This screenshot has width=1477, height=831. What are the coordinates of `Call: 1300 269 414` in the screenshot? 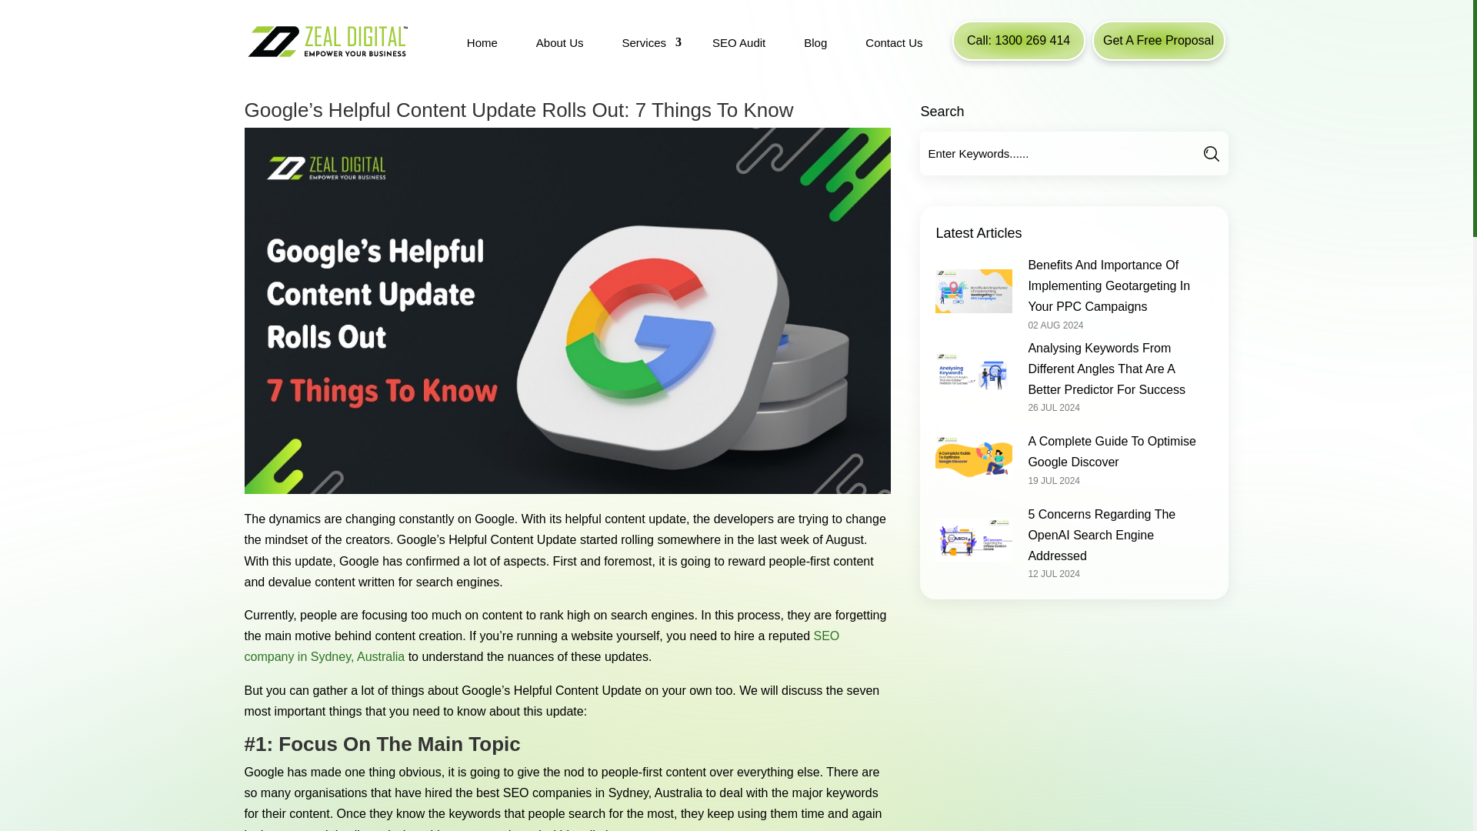 It's located at (1019, 40).